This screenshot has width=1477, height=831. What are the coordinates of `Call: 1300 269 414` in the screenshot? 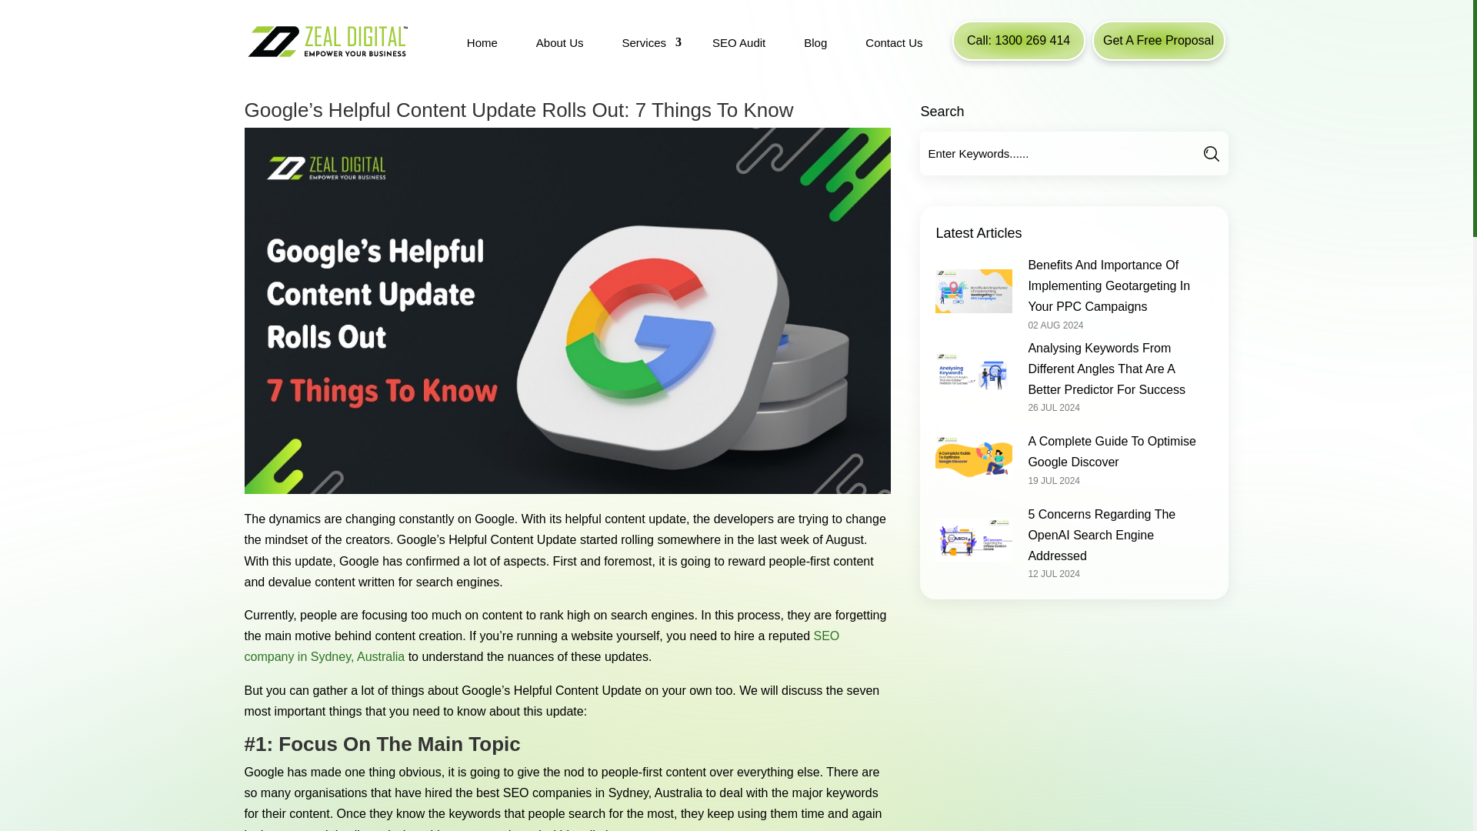 It's located at (1019, 40).